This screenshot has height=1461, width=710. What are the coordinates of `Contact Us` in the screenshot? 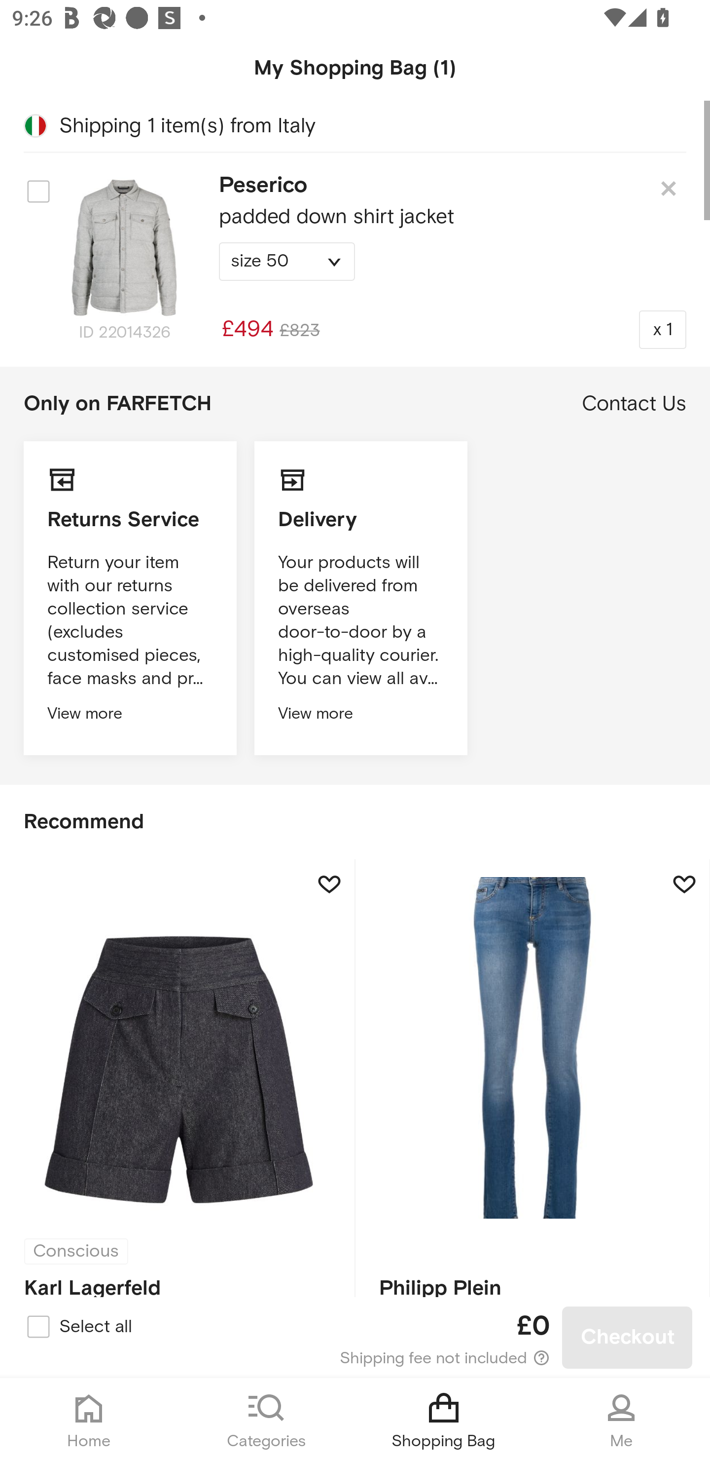 It's located at (634, 404).